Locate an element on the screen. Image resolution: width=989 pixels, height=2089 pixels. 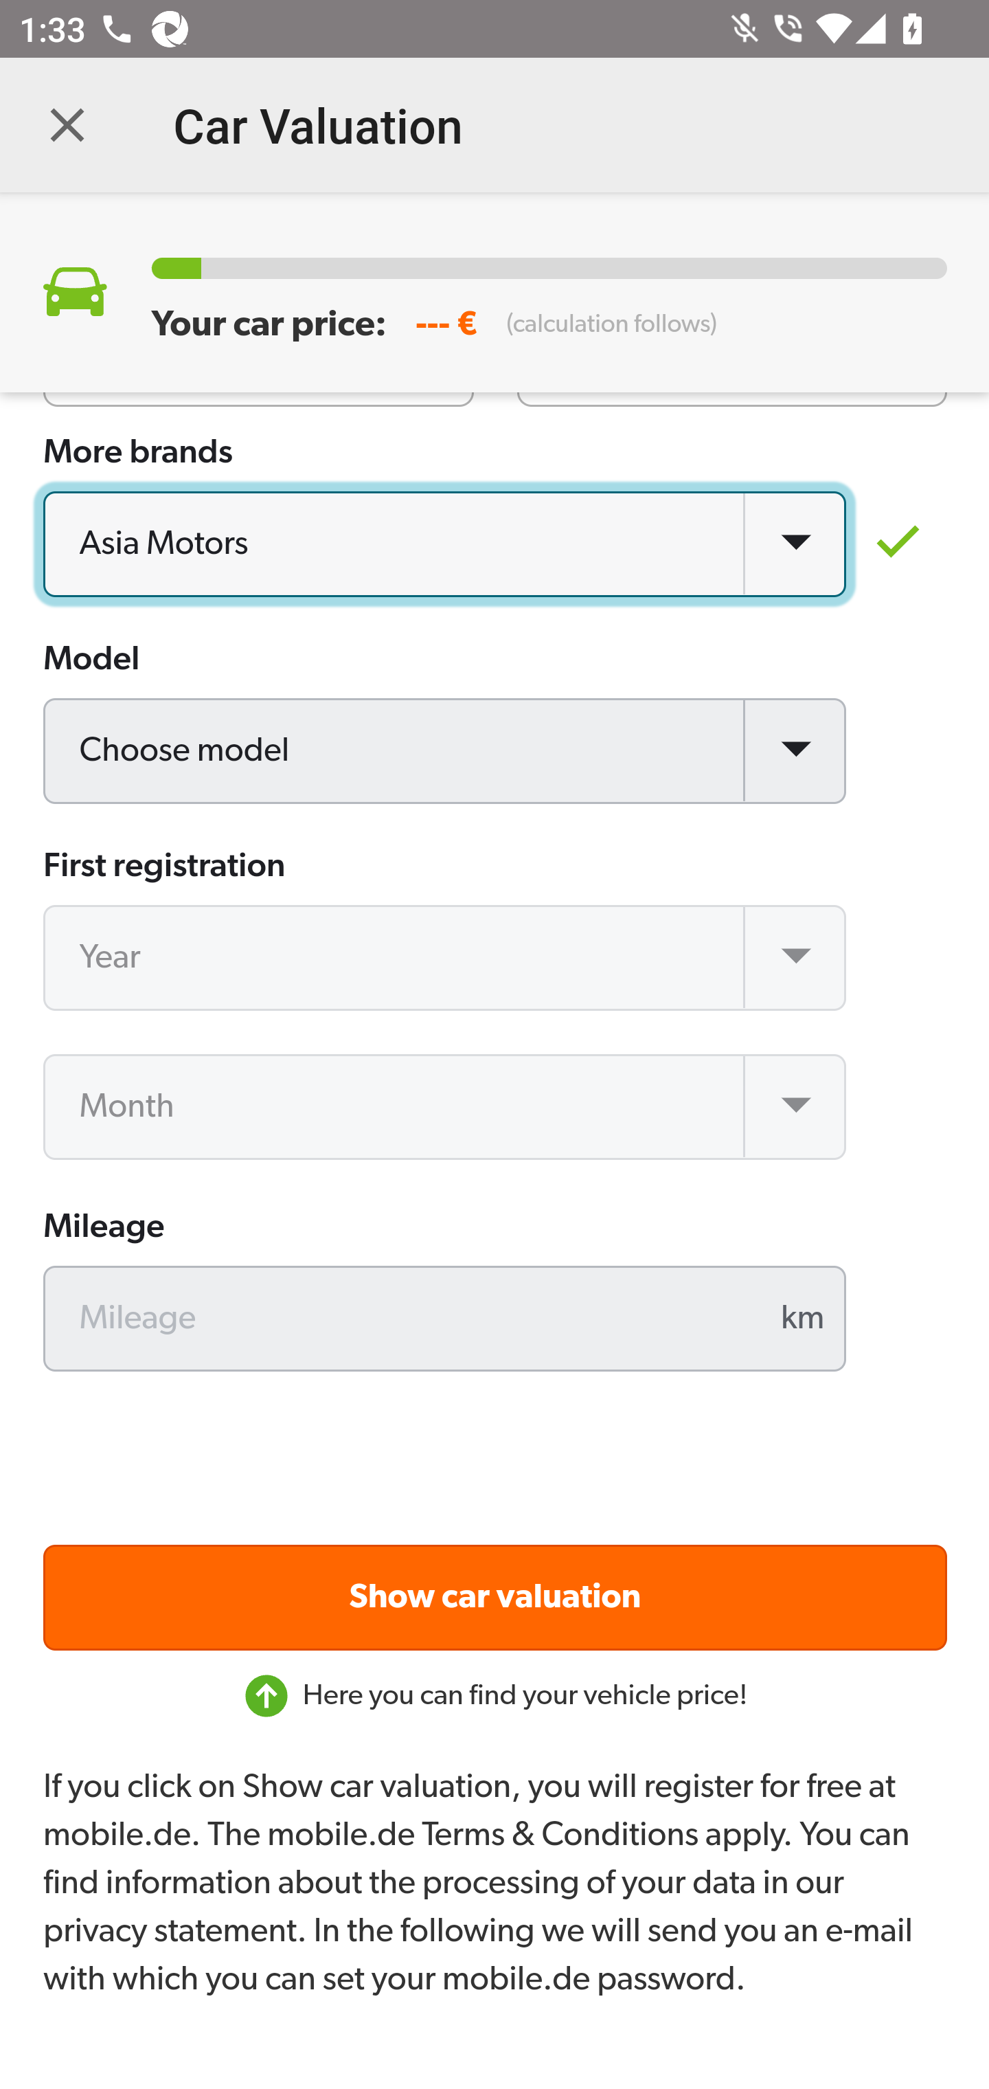
Asia Motors is located at coordinates (446, 546).